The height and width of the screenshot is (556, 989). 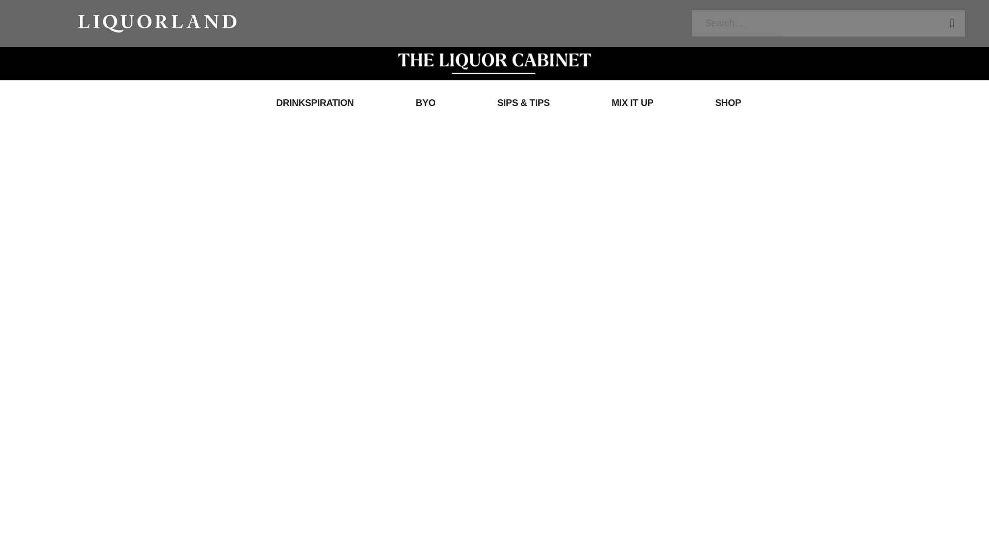 I want to click on SHOP, so click(x=714, y=103).